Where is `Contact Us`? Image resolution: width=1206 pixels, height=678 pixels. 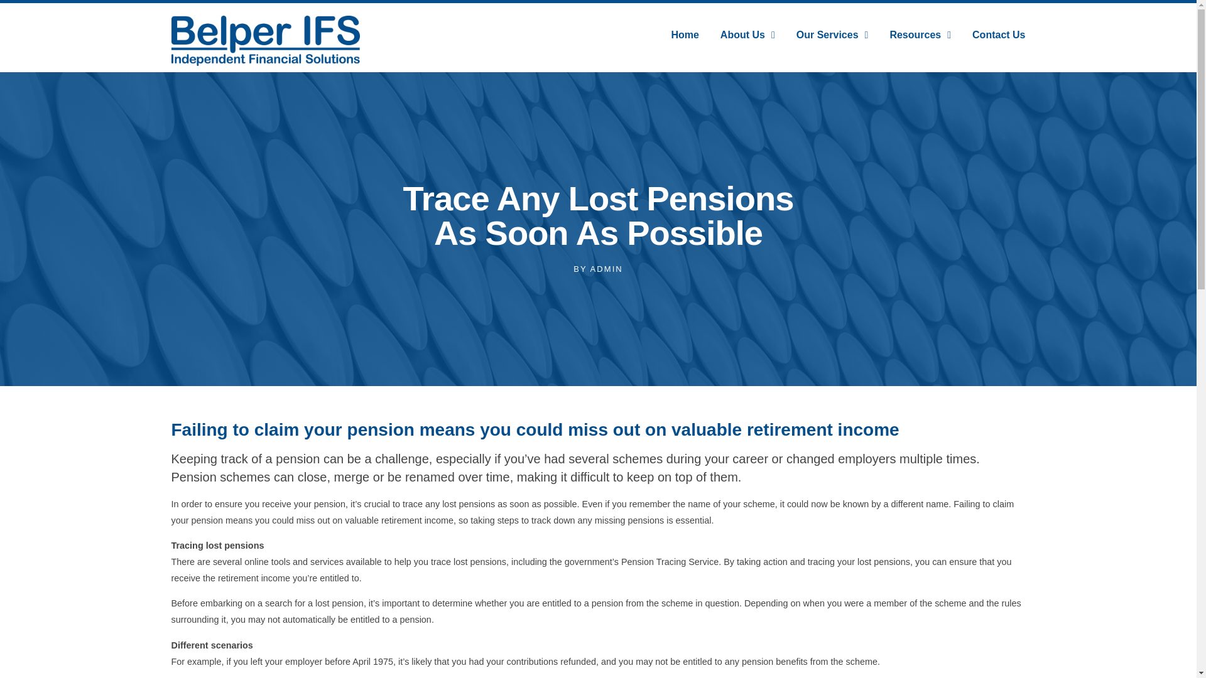 Contact Us is located at coordinates (999, 34).